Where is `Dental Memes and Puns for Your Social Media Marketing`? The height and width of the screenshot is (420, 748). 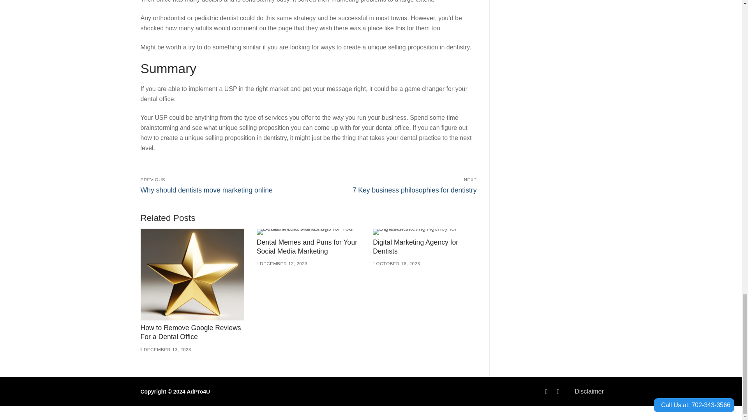 Dental Memes and Puns for Your Social Media Marketing is located at coordinates (307, 247).